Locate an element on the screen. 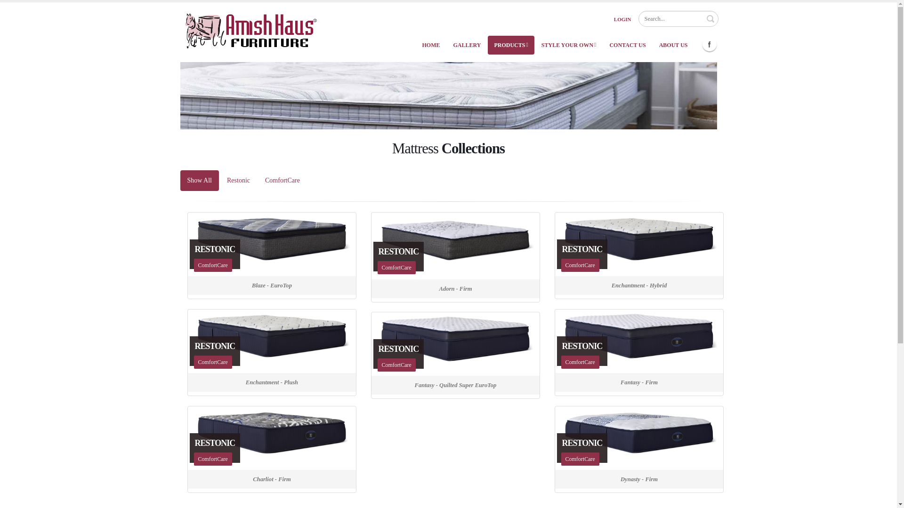  STYLE YOUR OWN is located at coordinates (569, 45).